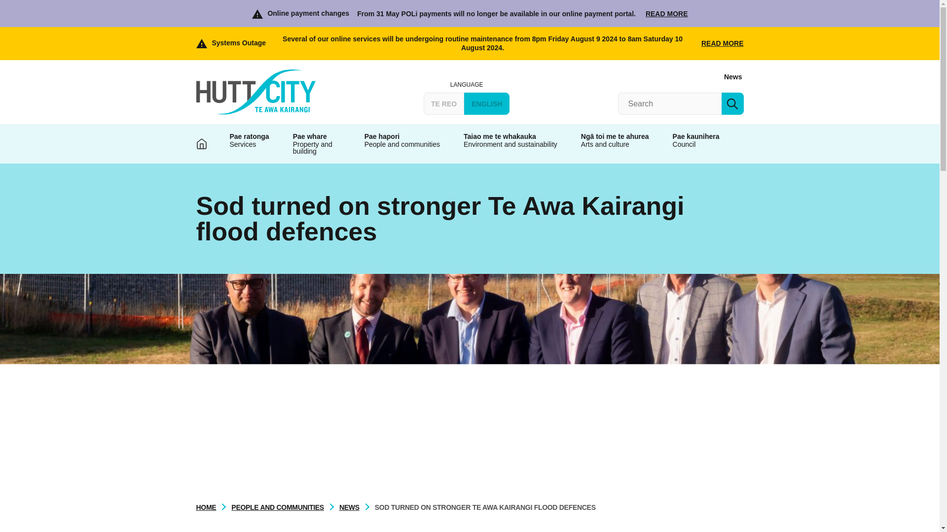  Describe the element at coordinates (486, 103) in the screenshot. I see `ENGLISH` at that location.